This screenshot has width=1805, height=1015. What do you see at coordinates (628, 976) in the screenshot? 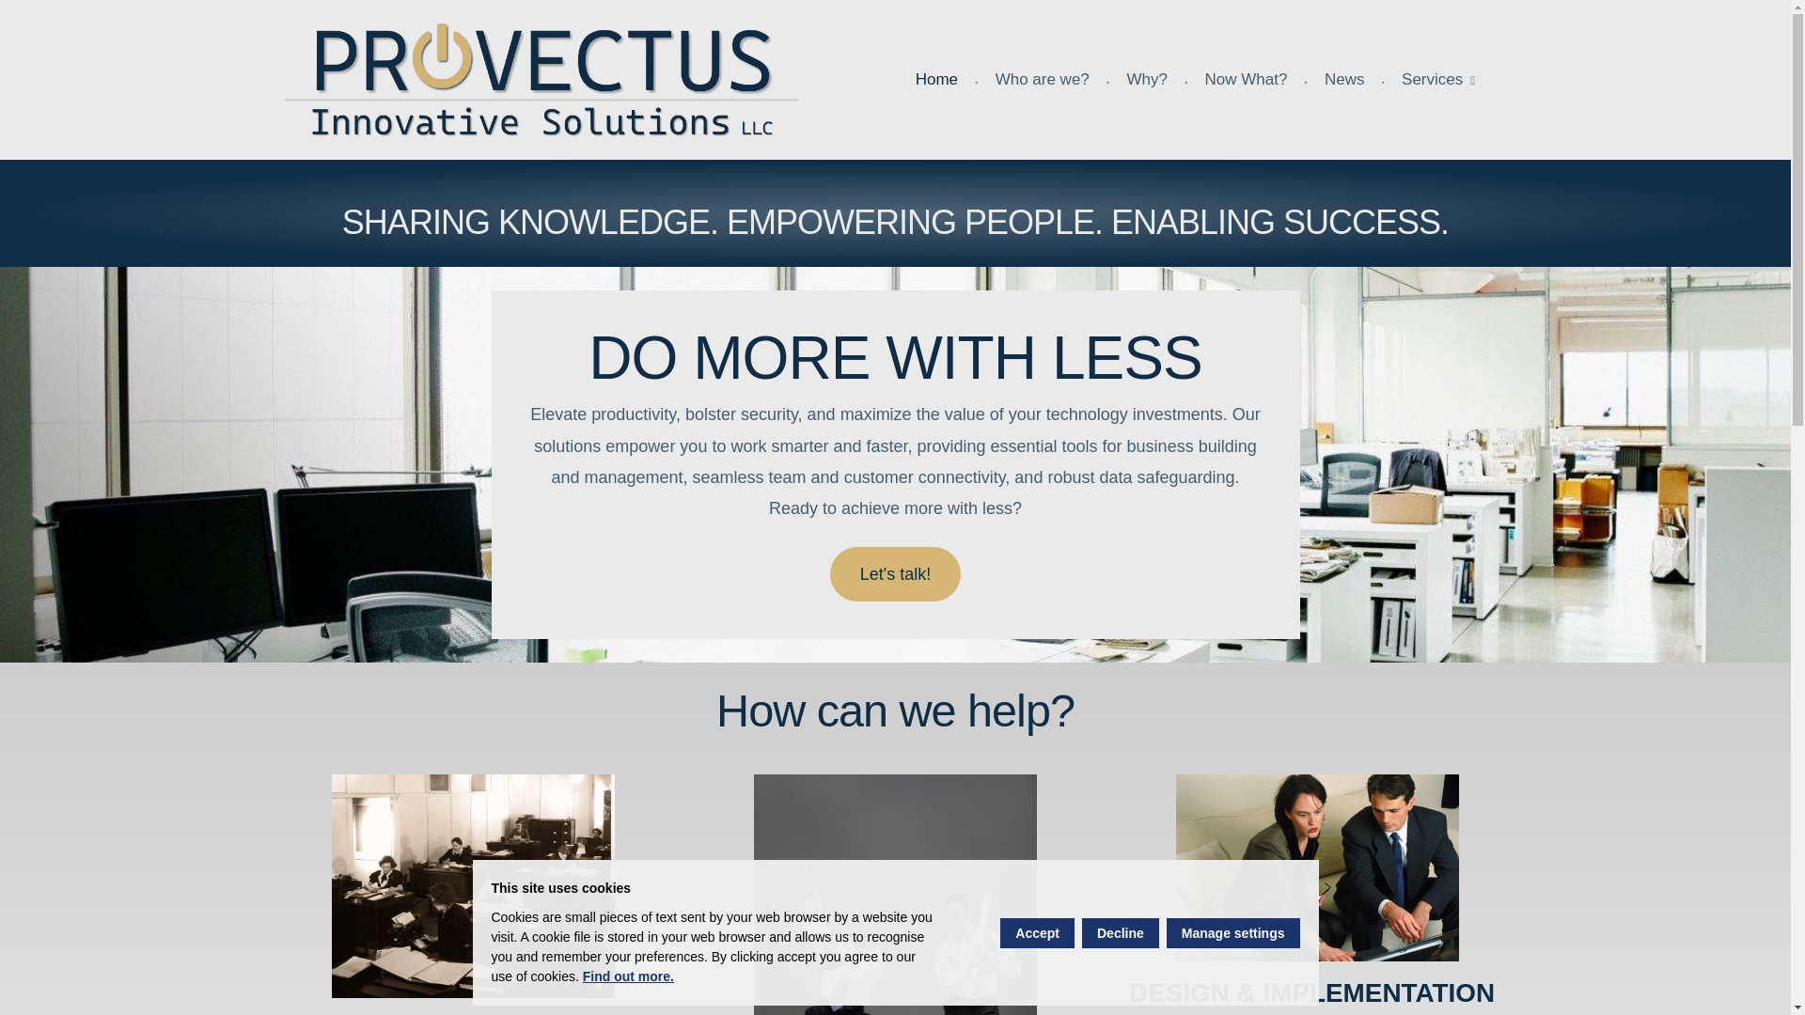
I see `Find out more.` at bounding box center [628, 976].